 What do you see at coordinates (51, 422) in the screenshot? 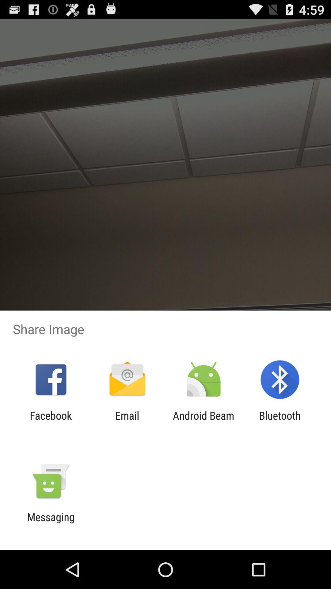
I see `launch the item to the left of the email app` at bounding box center [51, 422].